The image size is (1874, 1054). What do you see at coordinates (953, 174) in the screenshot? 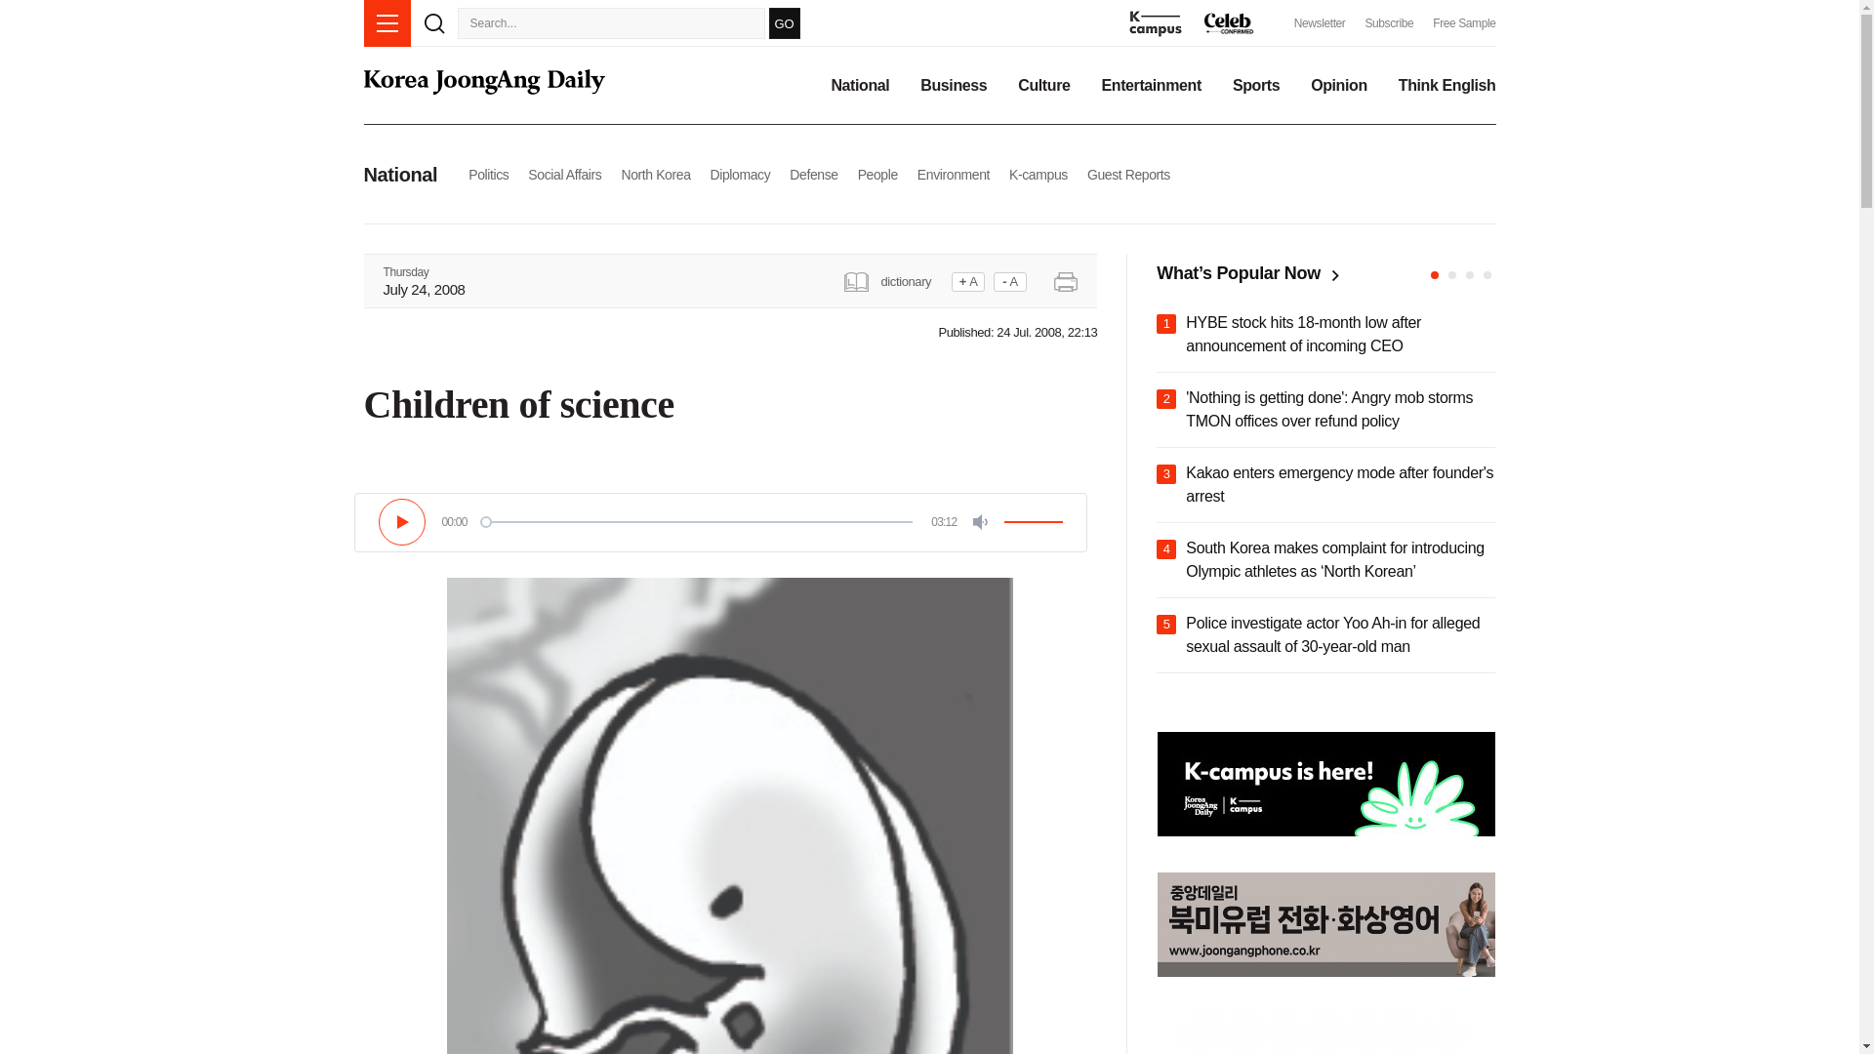
I see `Environment` at bounding box center [953, 174].